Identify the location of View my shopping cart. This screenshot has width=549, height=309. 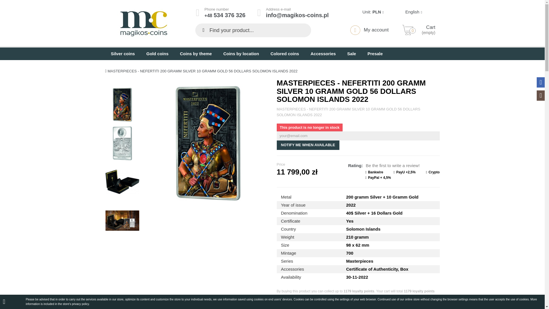
(427, 30).